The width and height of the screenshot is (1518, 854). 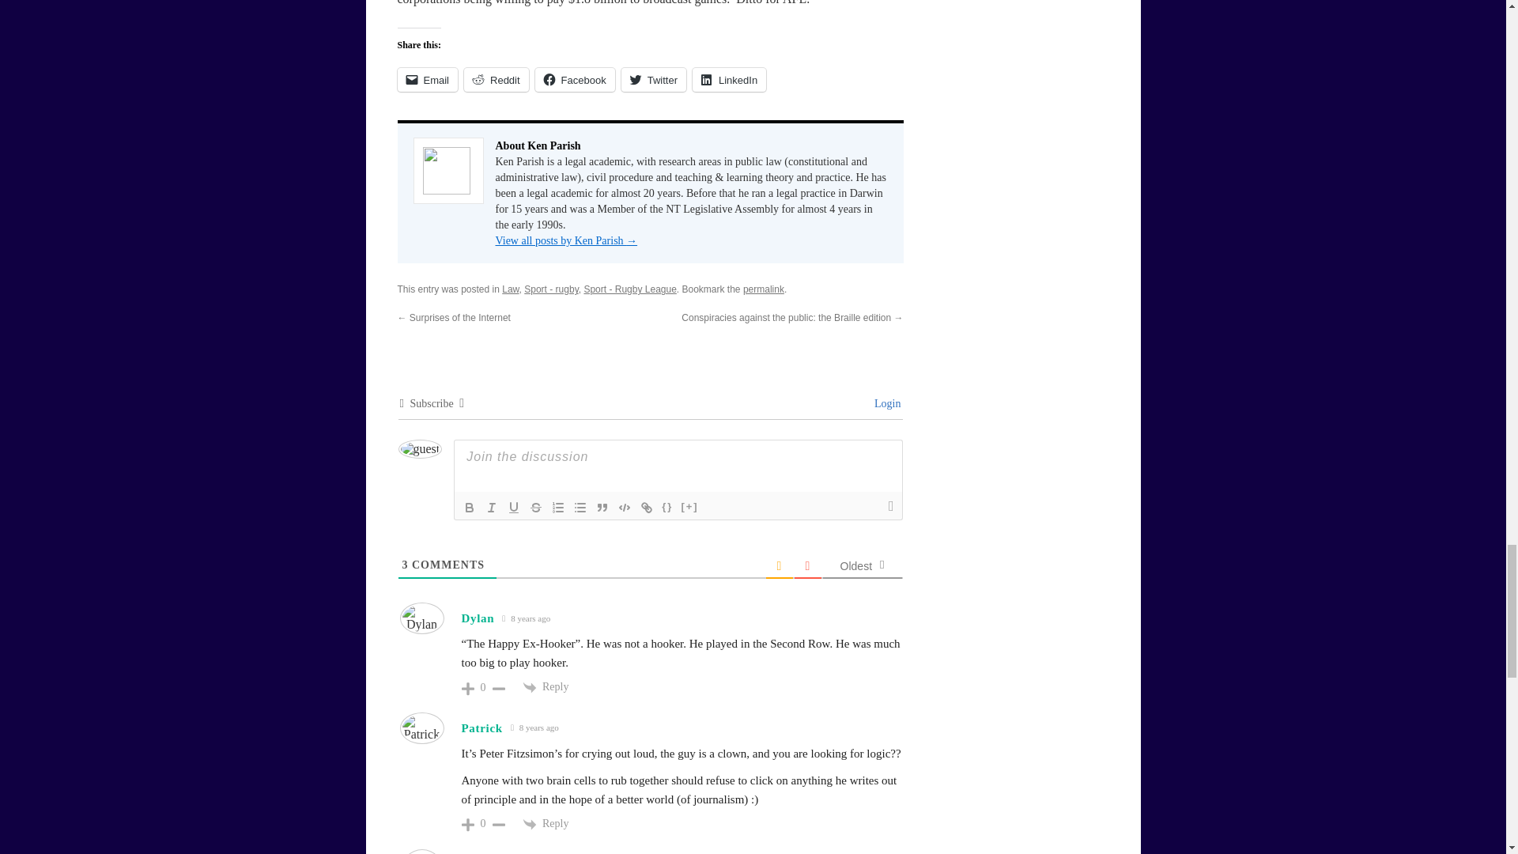 What do you see at coordinates (653, 79) in the screenshot?
I see `Click to share on Twitter` at bounding box center [653, 79].